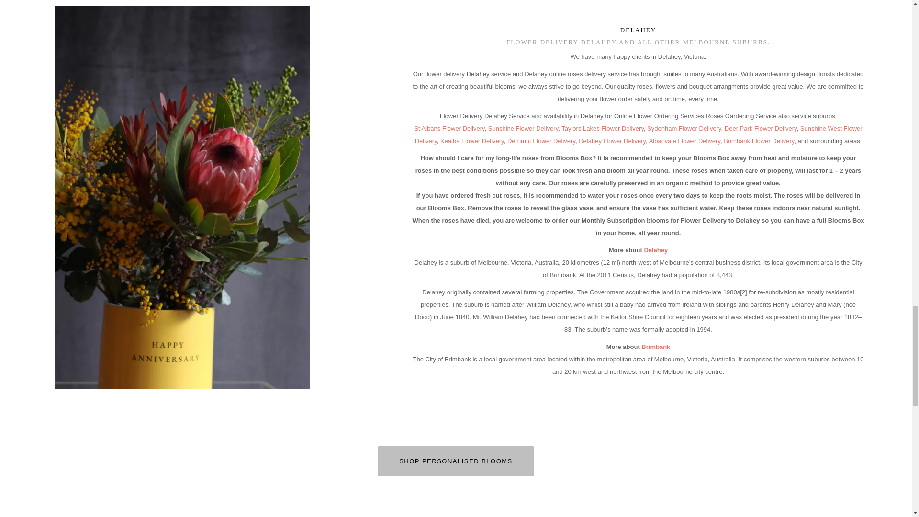  I want to click on Albanvale Flower Delivery, so click(684, 141).